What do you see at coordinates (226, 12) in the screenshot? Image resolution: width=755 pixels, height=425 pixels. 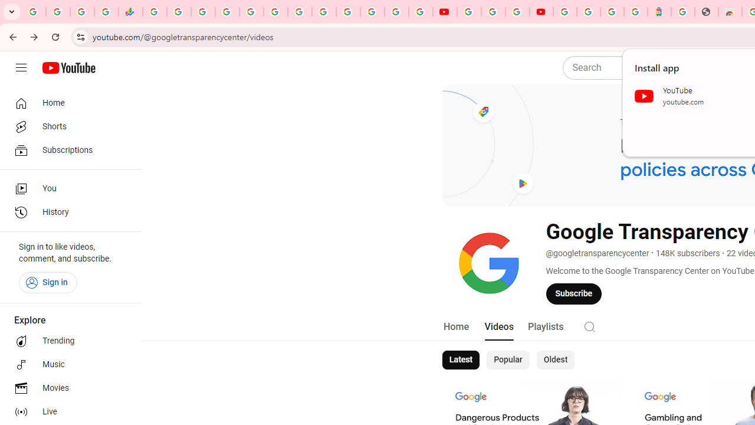 I see `Sign in - Google Accounts` at bounding box center [226, 12].